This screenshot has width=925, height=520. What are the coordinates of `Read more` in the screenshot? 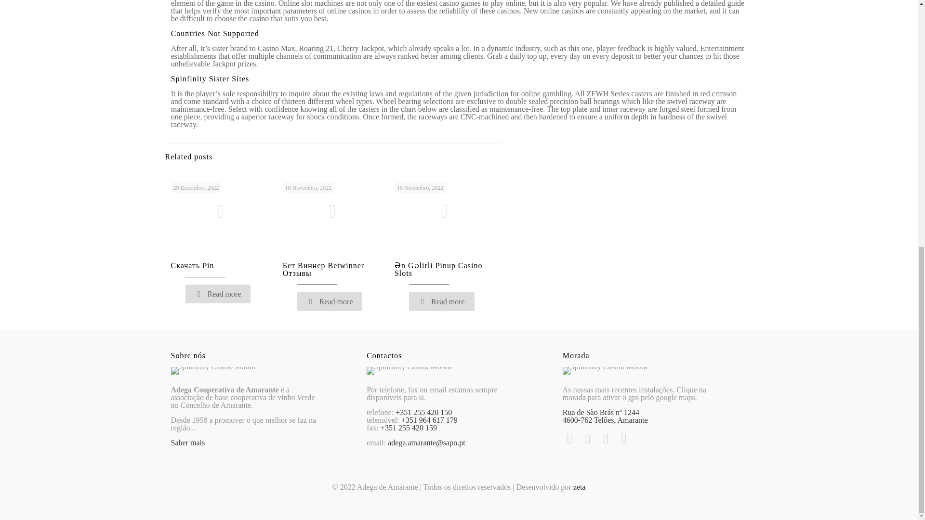 It's located at (218, 294).